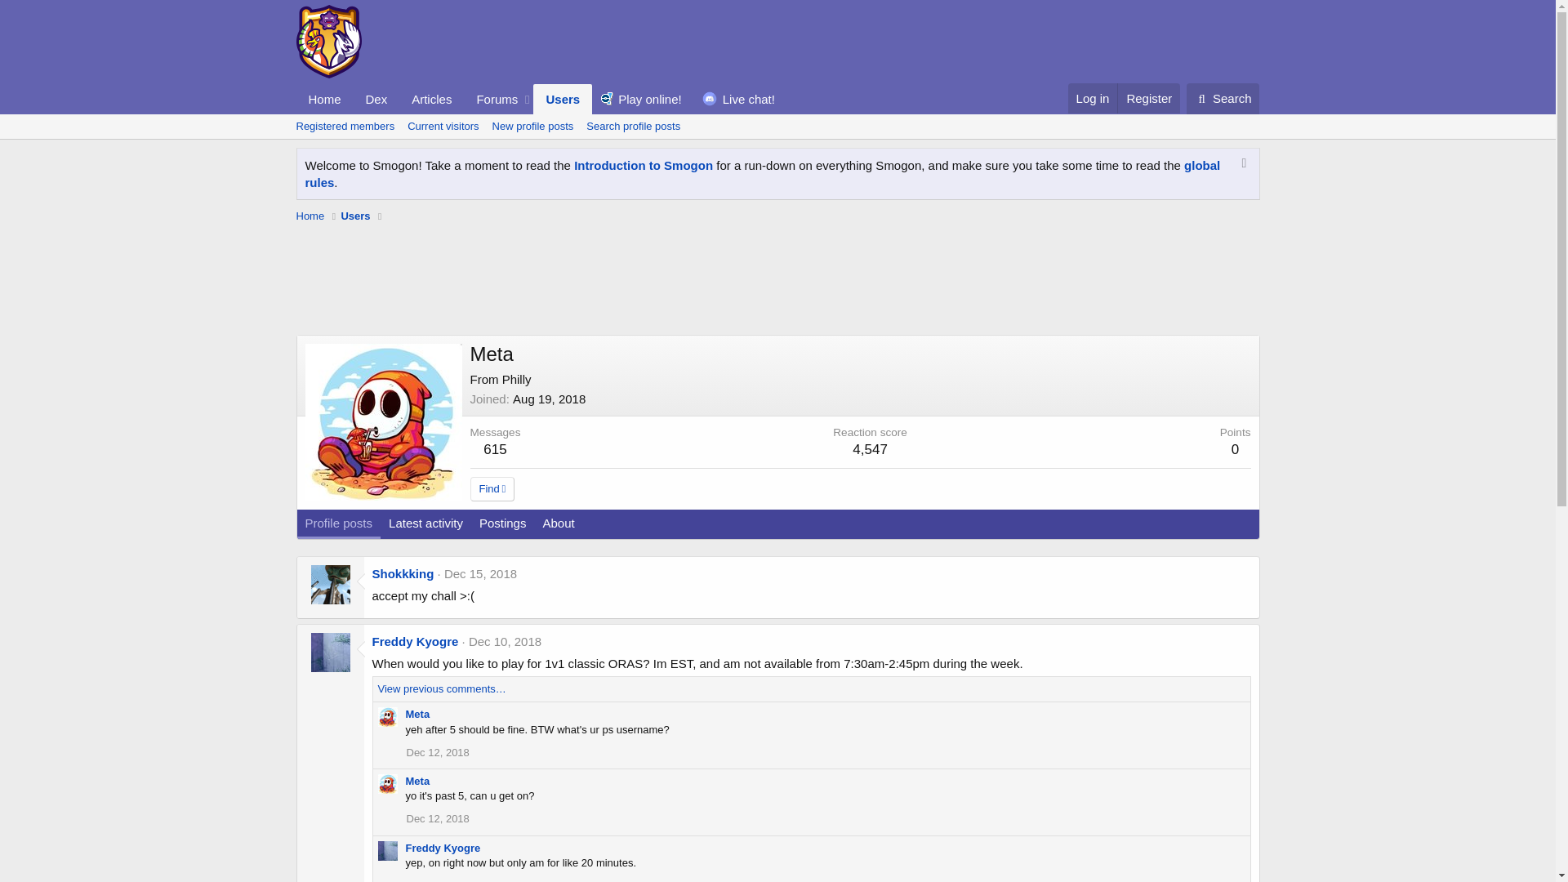 This screenshot has width=1568, height=882. Describe the element at coordinates (345, 126) in the screenshot. I see `Registered members` at that location.